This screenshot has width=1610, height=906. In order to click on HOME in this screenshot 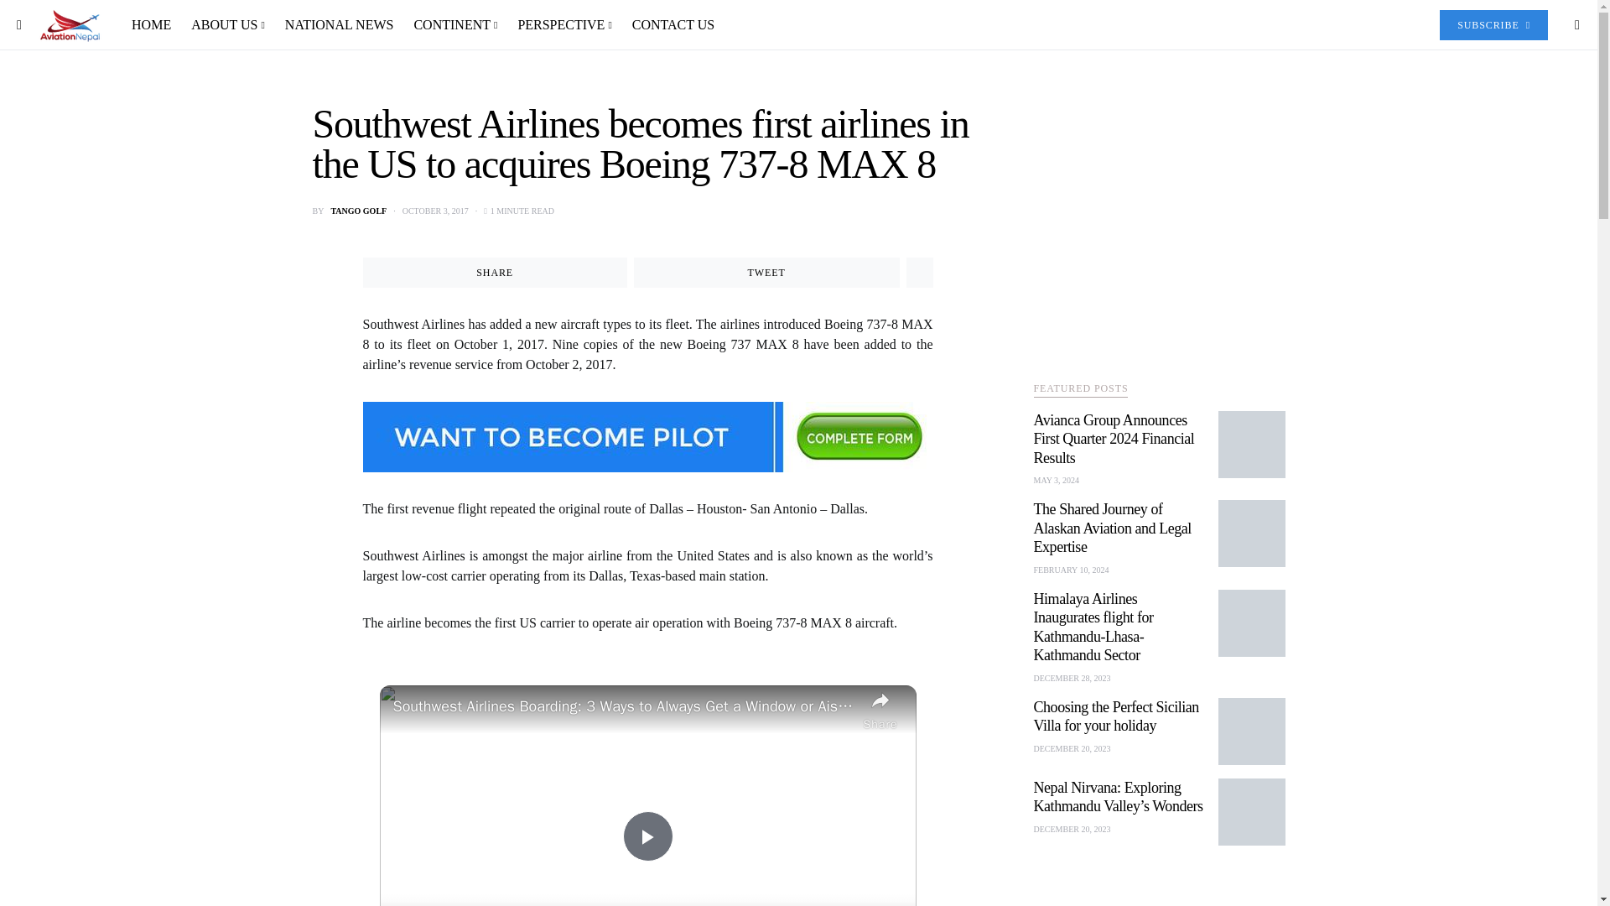, I will do `click(156, 25)`.